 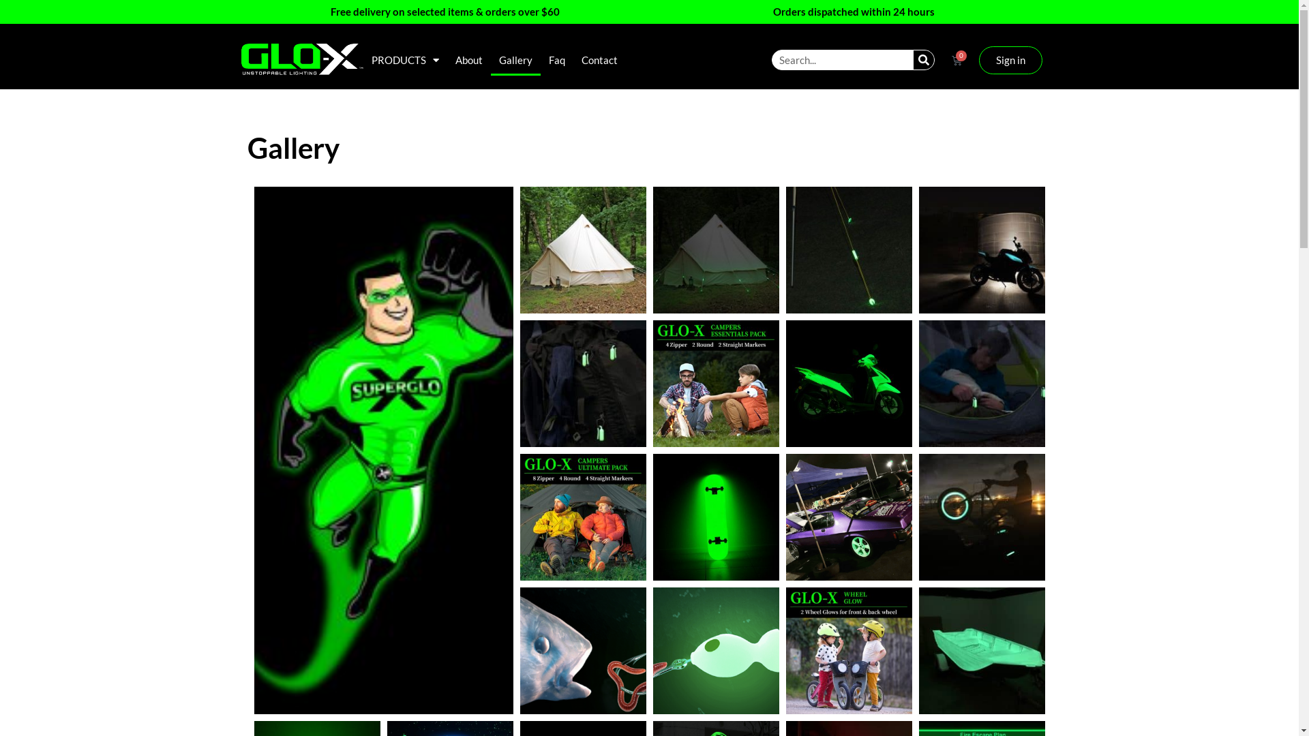 What do you see at coordinates (583, 517) in the screenshot?
I see `Website-Images-Campers-Essentials_Pack-v02` at bounding box center [583, 517].